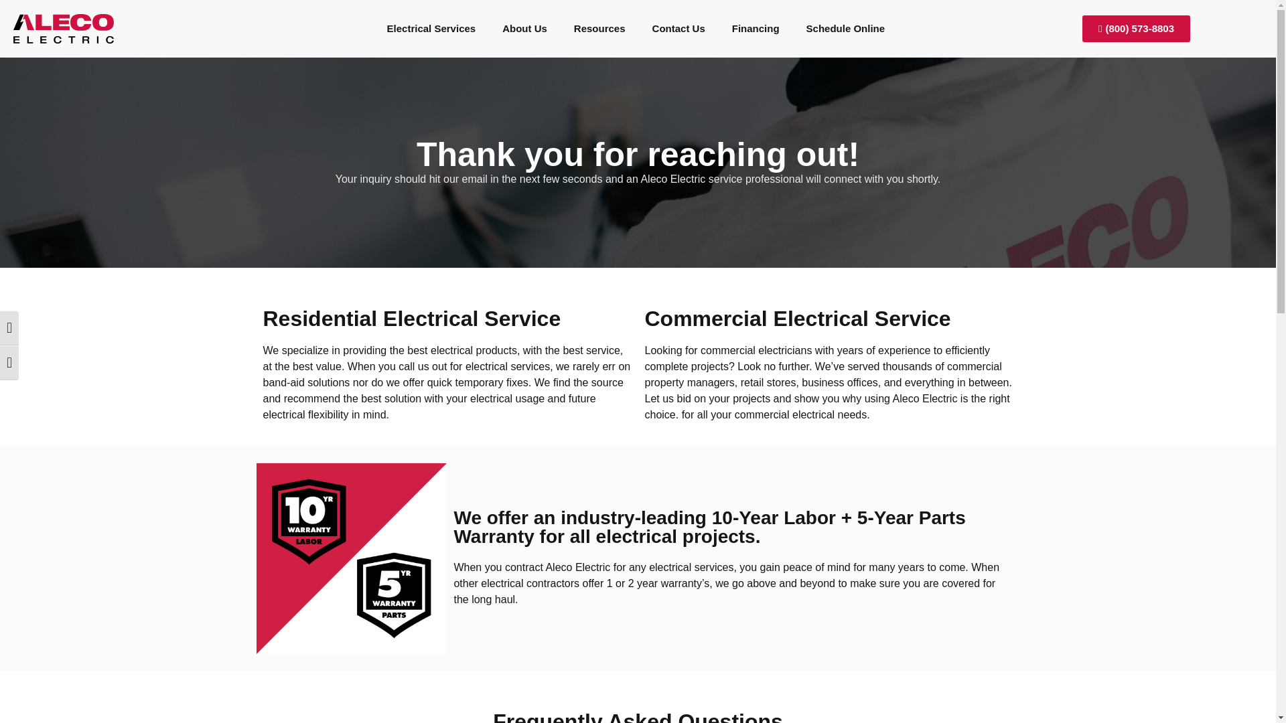 The width and height of the screenshot is (1286, 723). What do you see at coordinates (431, 9) in the screenshot?
I see `Electrical Services` at bounding box center [431, 9].